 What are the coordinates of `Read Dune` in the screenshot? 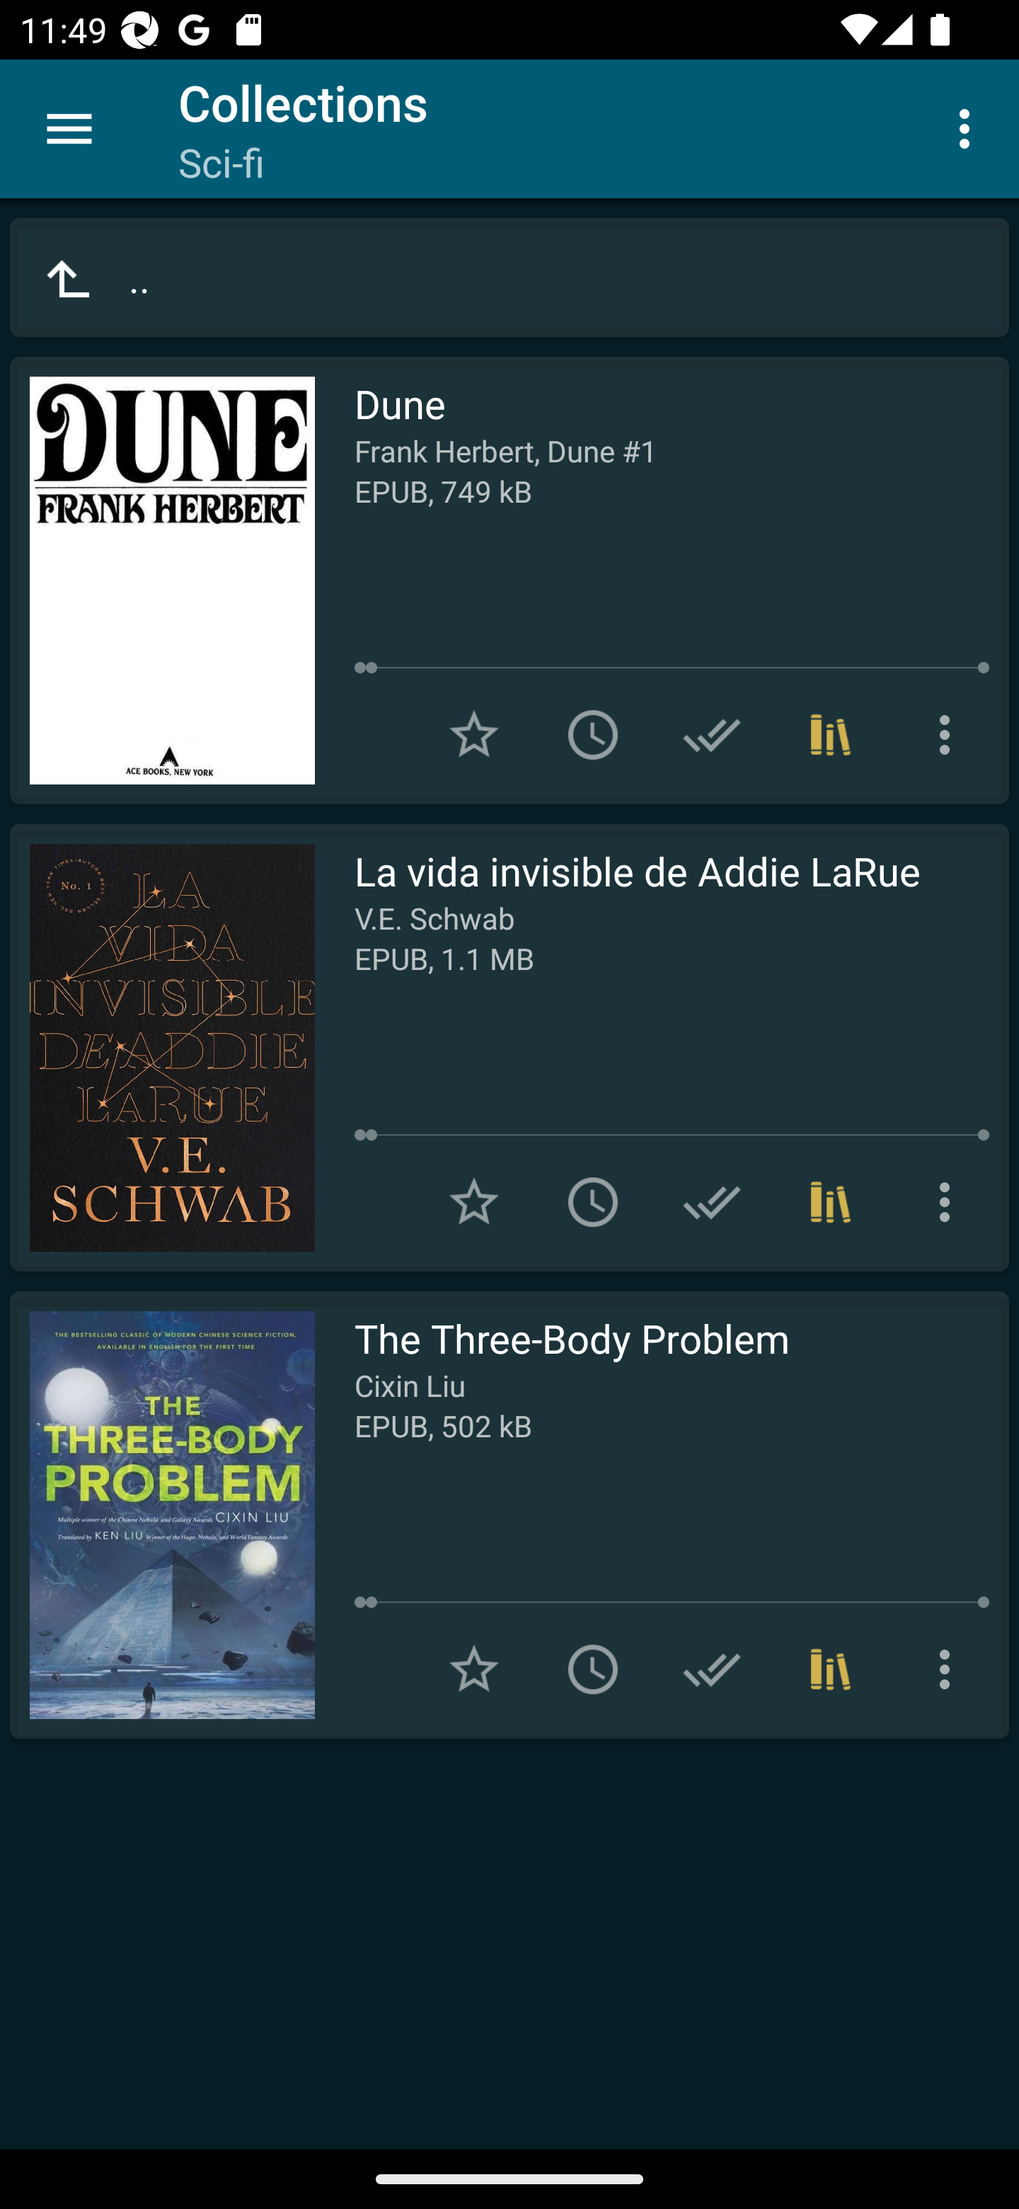 It's located at (162, 581).